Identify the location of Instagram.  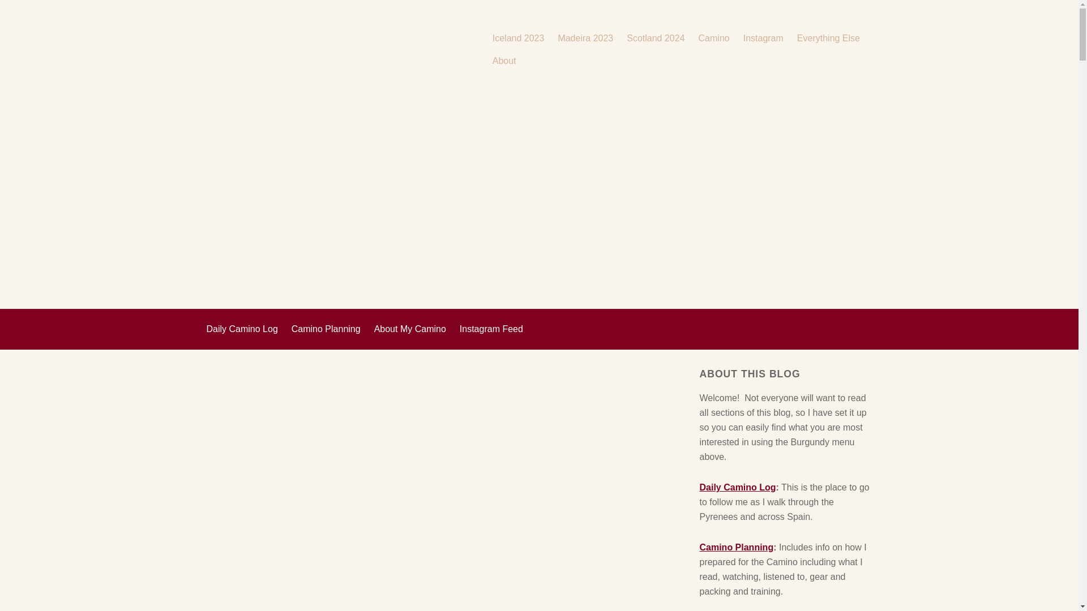
(763, 38).